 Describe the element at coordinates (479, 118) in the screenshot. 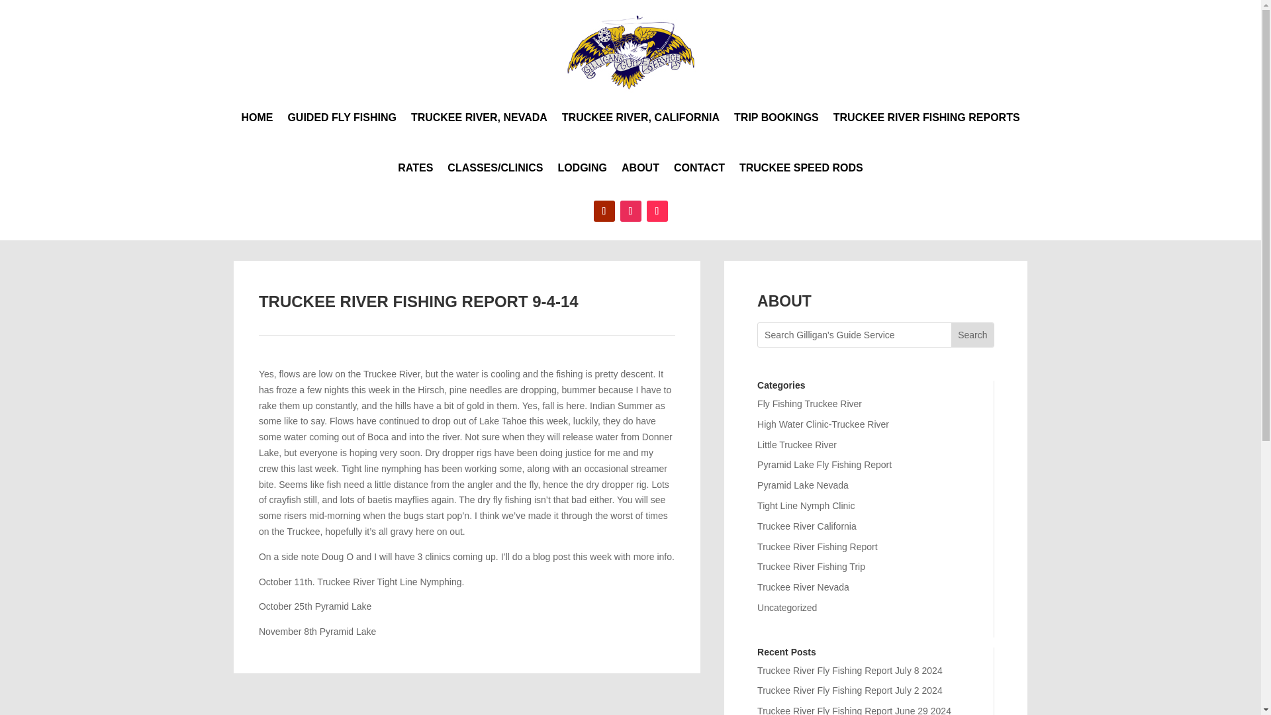

I see `TRUCKEE RIVER, NEVADA` at that location.